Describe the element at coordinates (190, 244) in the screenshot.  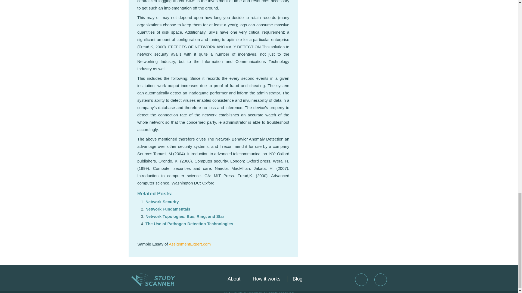
I see `AssignmentExpert.com` at that location.